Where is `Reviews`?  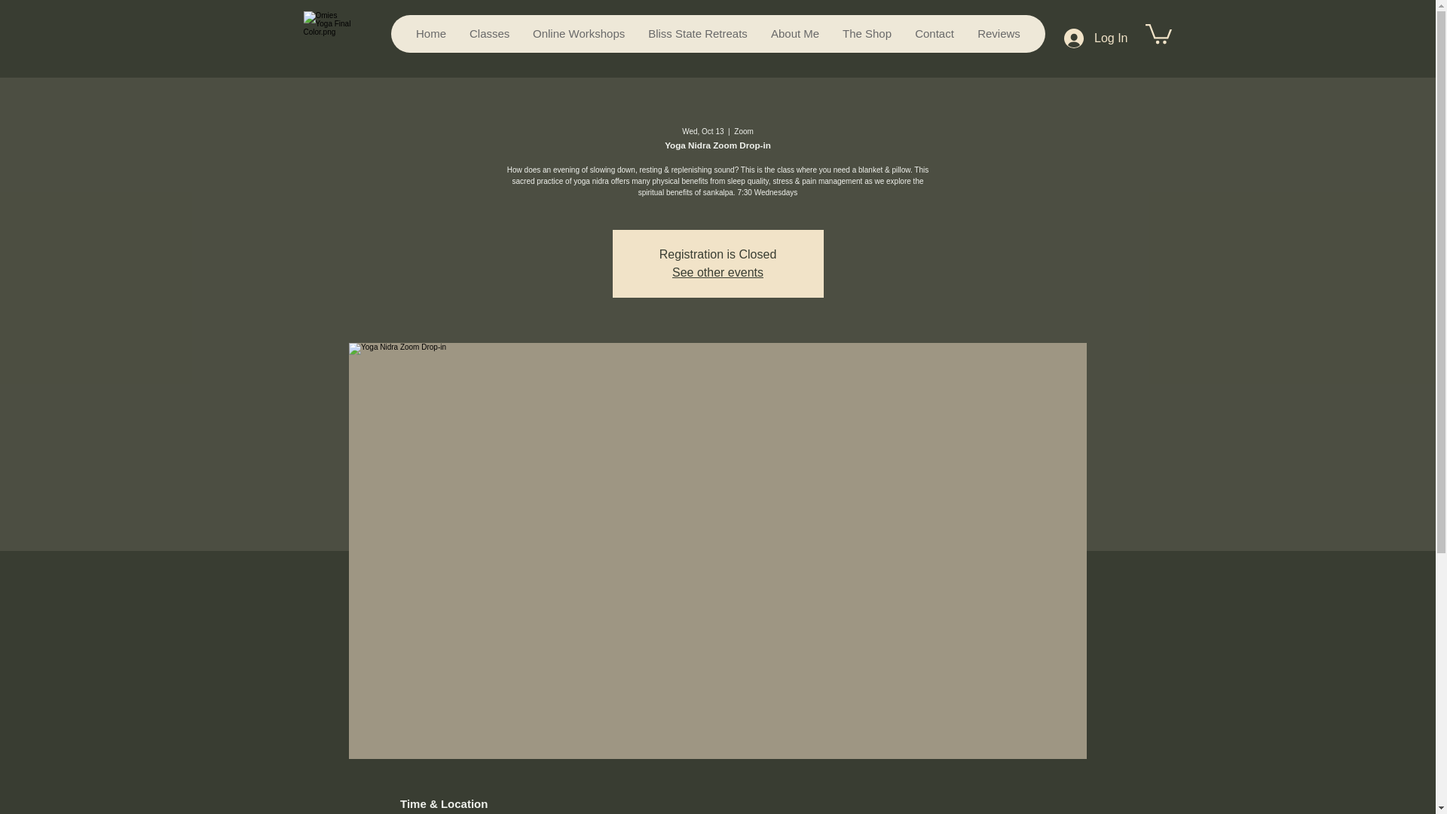
Reviews is located at coordinates (998, 34).